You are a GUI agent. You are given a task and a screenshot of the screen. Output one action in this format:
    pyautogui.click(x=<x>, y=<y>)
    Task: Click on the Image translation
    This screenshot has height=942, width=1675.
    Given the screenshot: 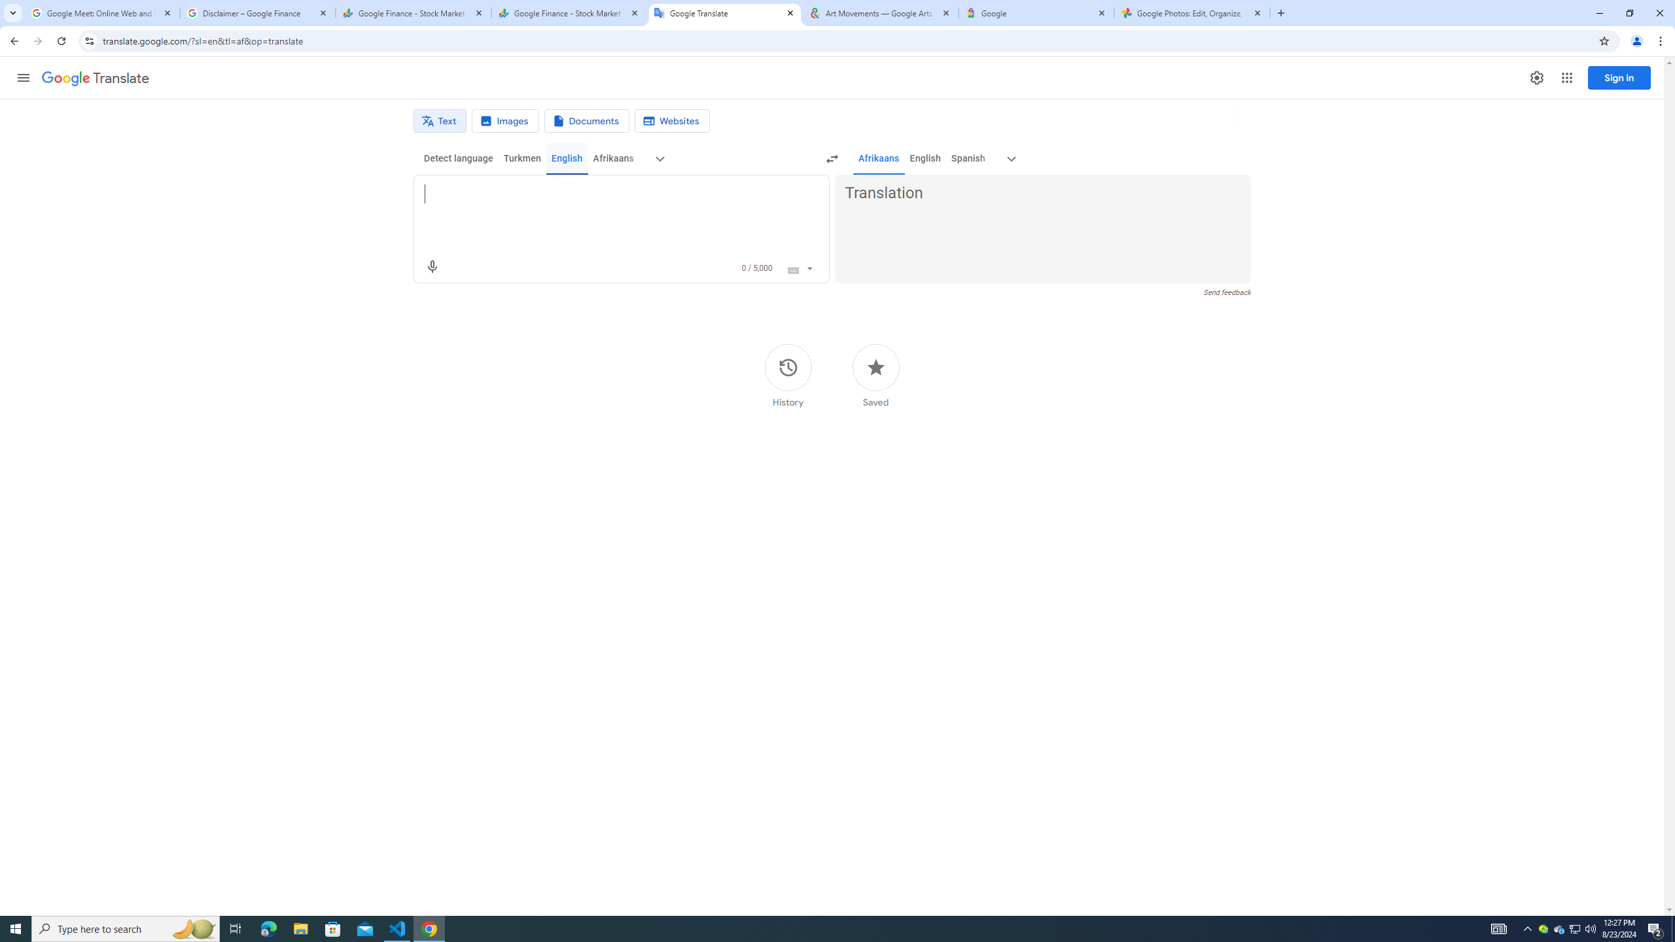 What is the action you would take?
    pyautogui.click(x=505, y=121)
    